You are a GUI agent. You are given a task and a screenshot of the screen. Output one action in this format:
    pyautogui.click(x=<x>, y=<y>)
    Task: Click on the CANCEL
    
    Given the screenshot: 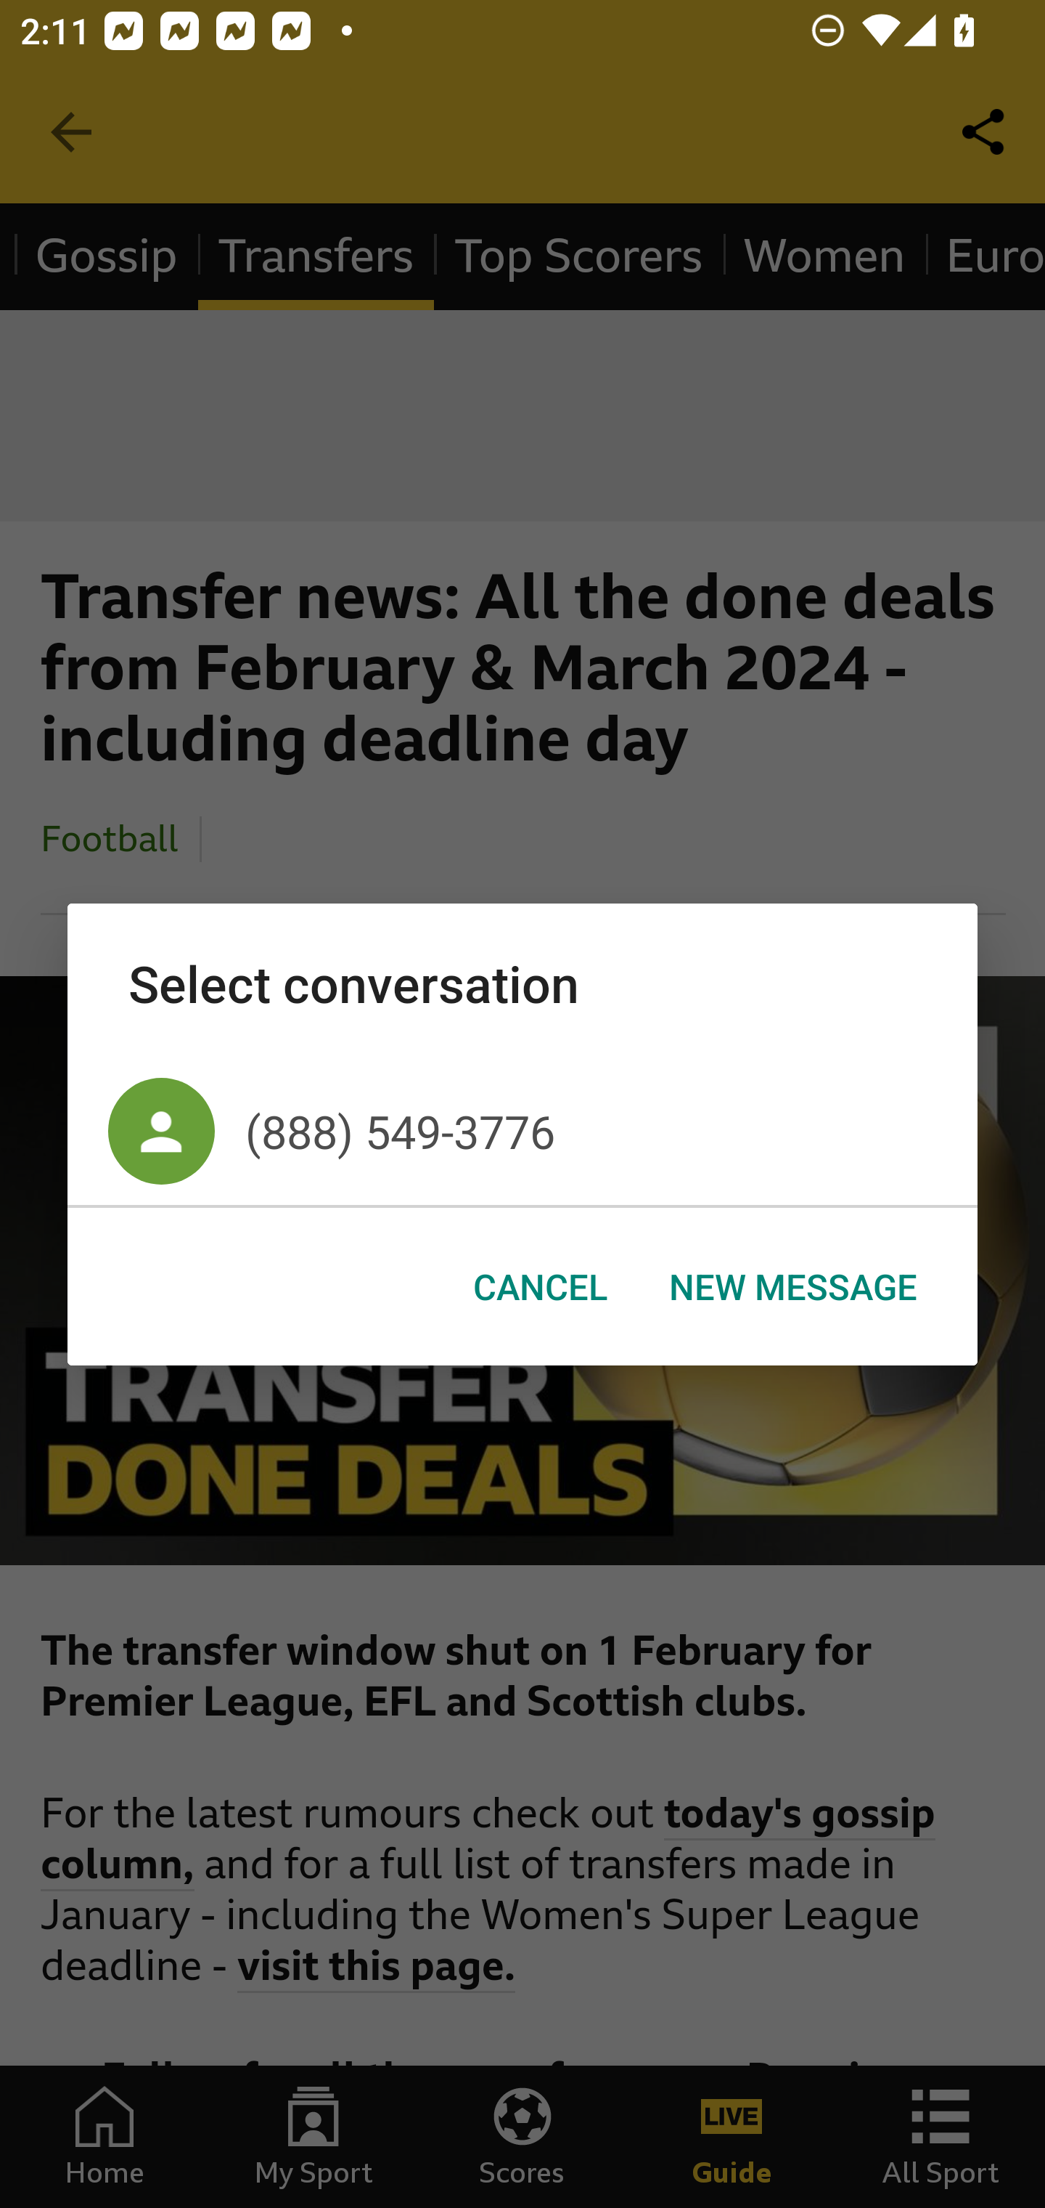 What is the action you would take?
    pyautogui.click(x=540, y=1287)
    